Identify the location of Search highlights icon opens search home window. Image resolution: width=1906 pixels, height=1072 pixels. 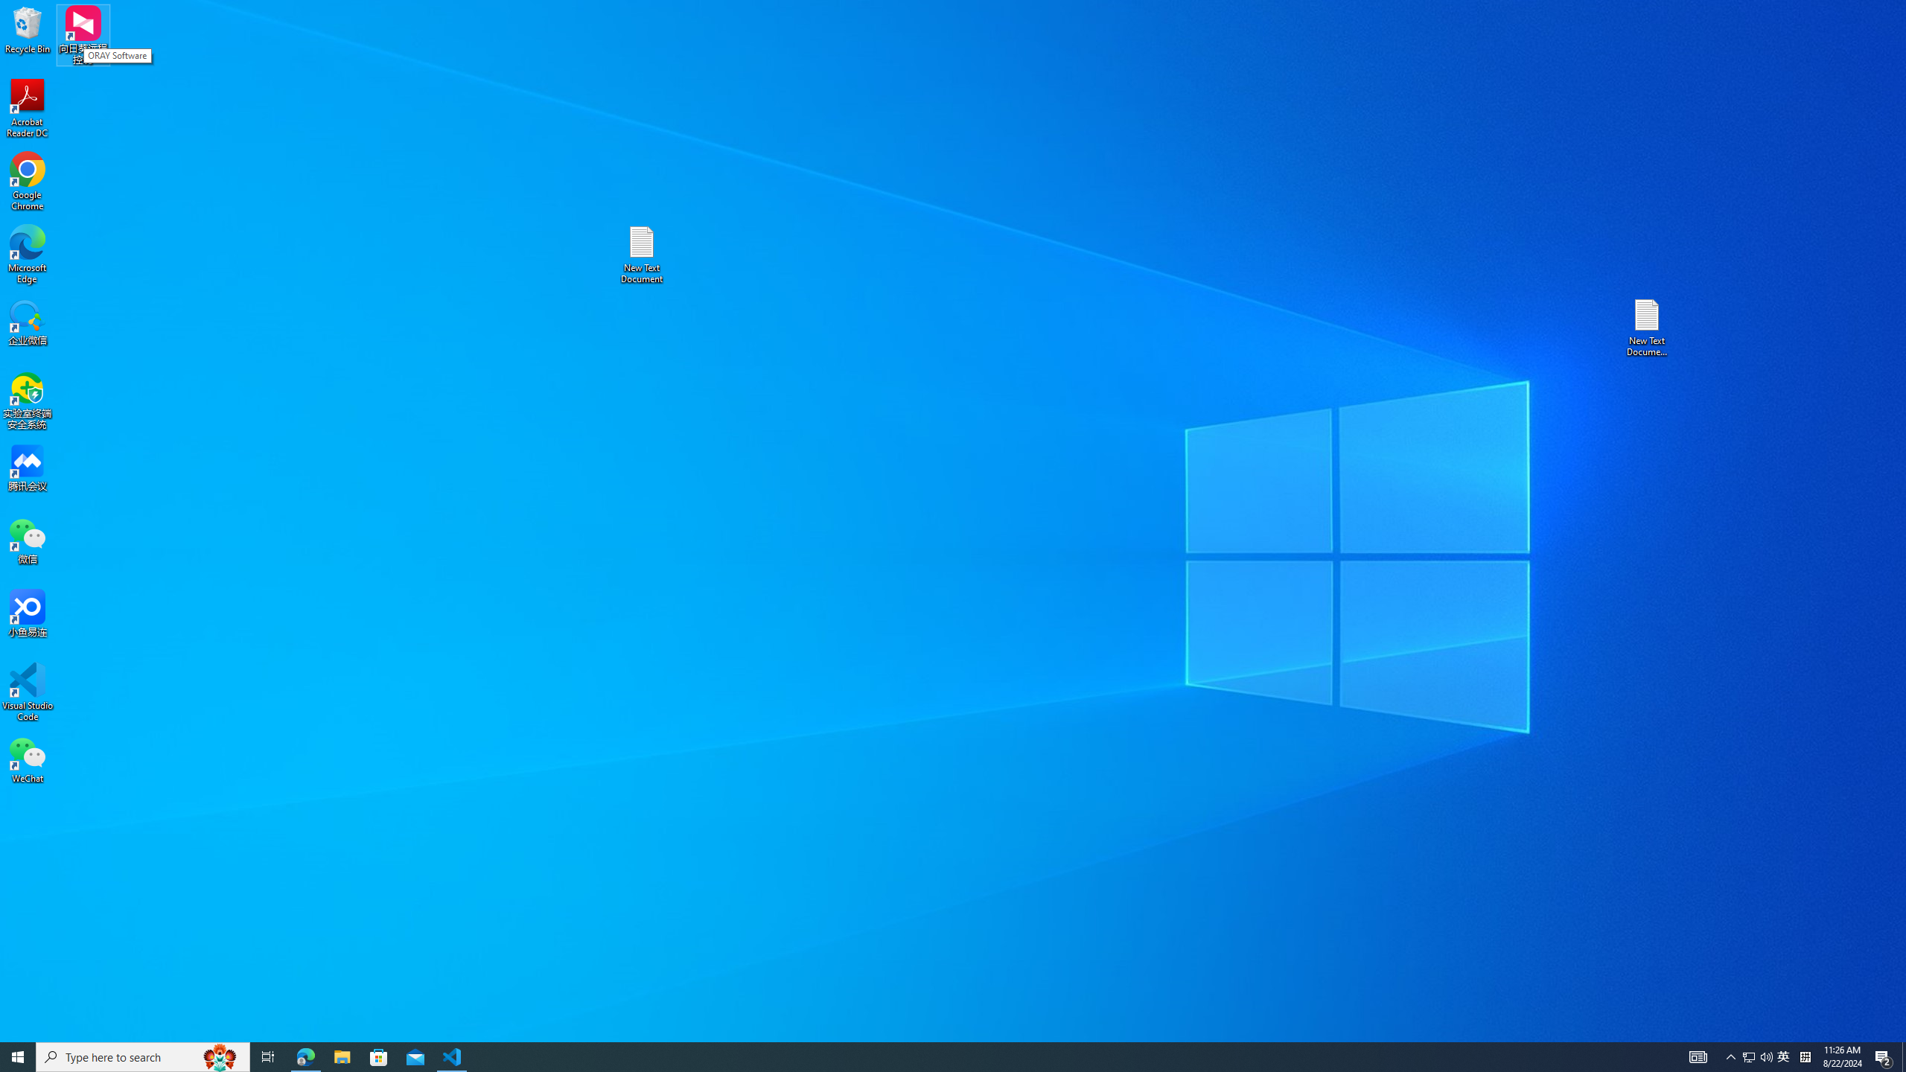
(220, 1057).